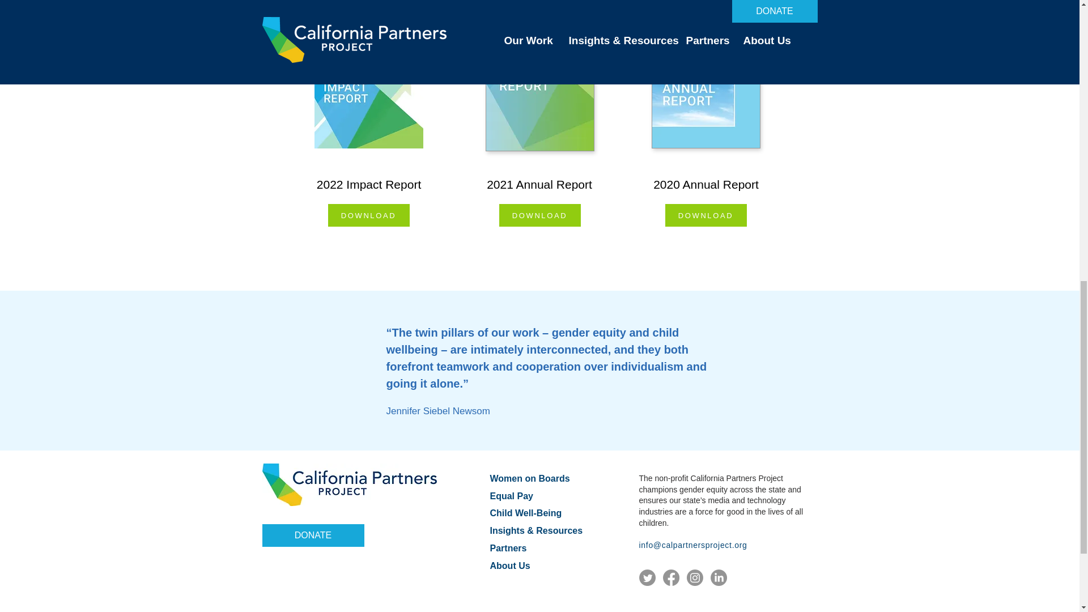 This screenshot has height=612, width=1088. Describe the element at coordinates (508, 549) in the screenshot. I see `Partners` at that location.